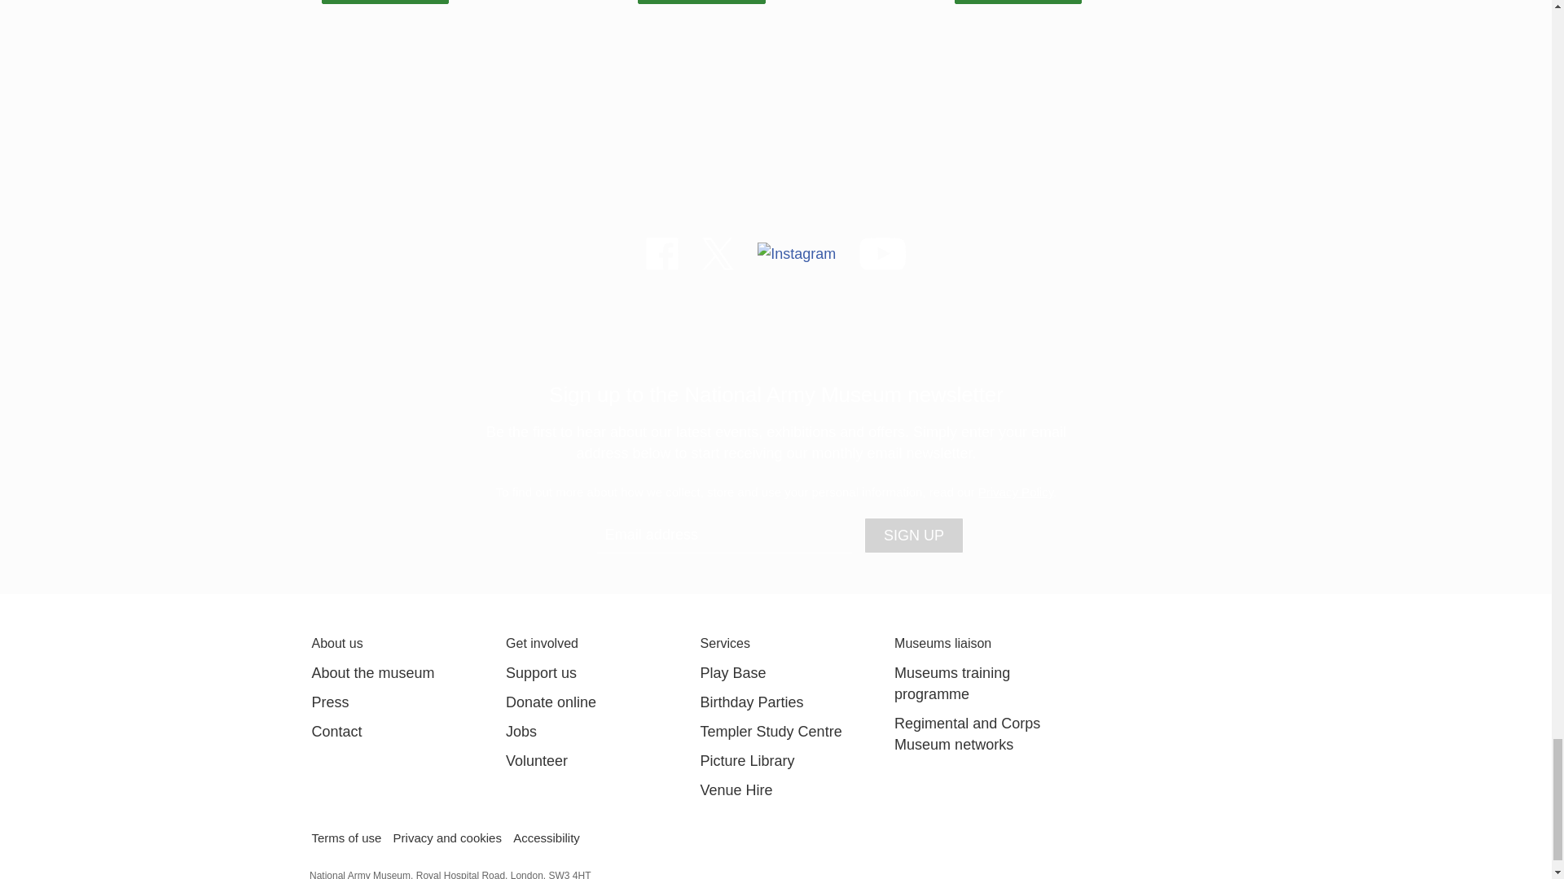  I want to click on Privacy Policy, so click(1015, 492).